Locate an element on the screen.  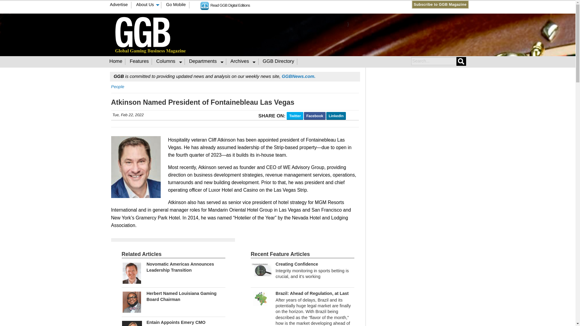
Advertise is located at coordinates (119, 5).